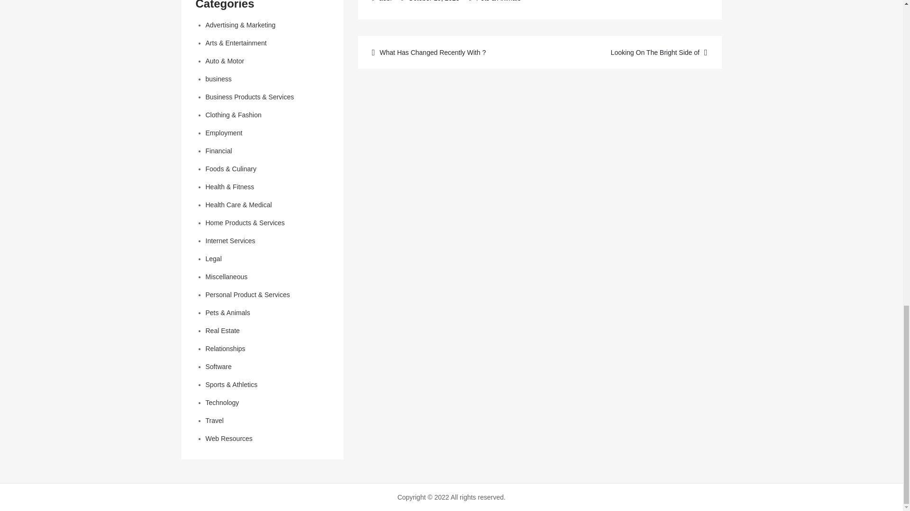  What do you see at coordinates (218, 79) in the screenshot?
I see `business` at bounding box center [218, 79].